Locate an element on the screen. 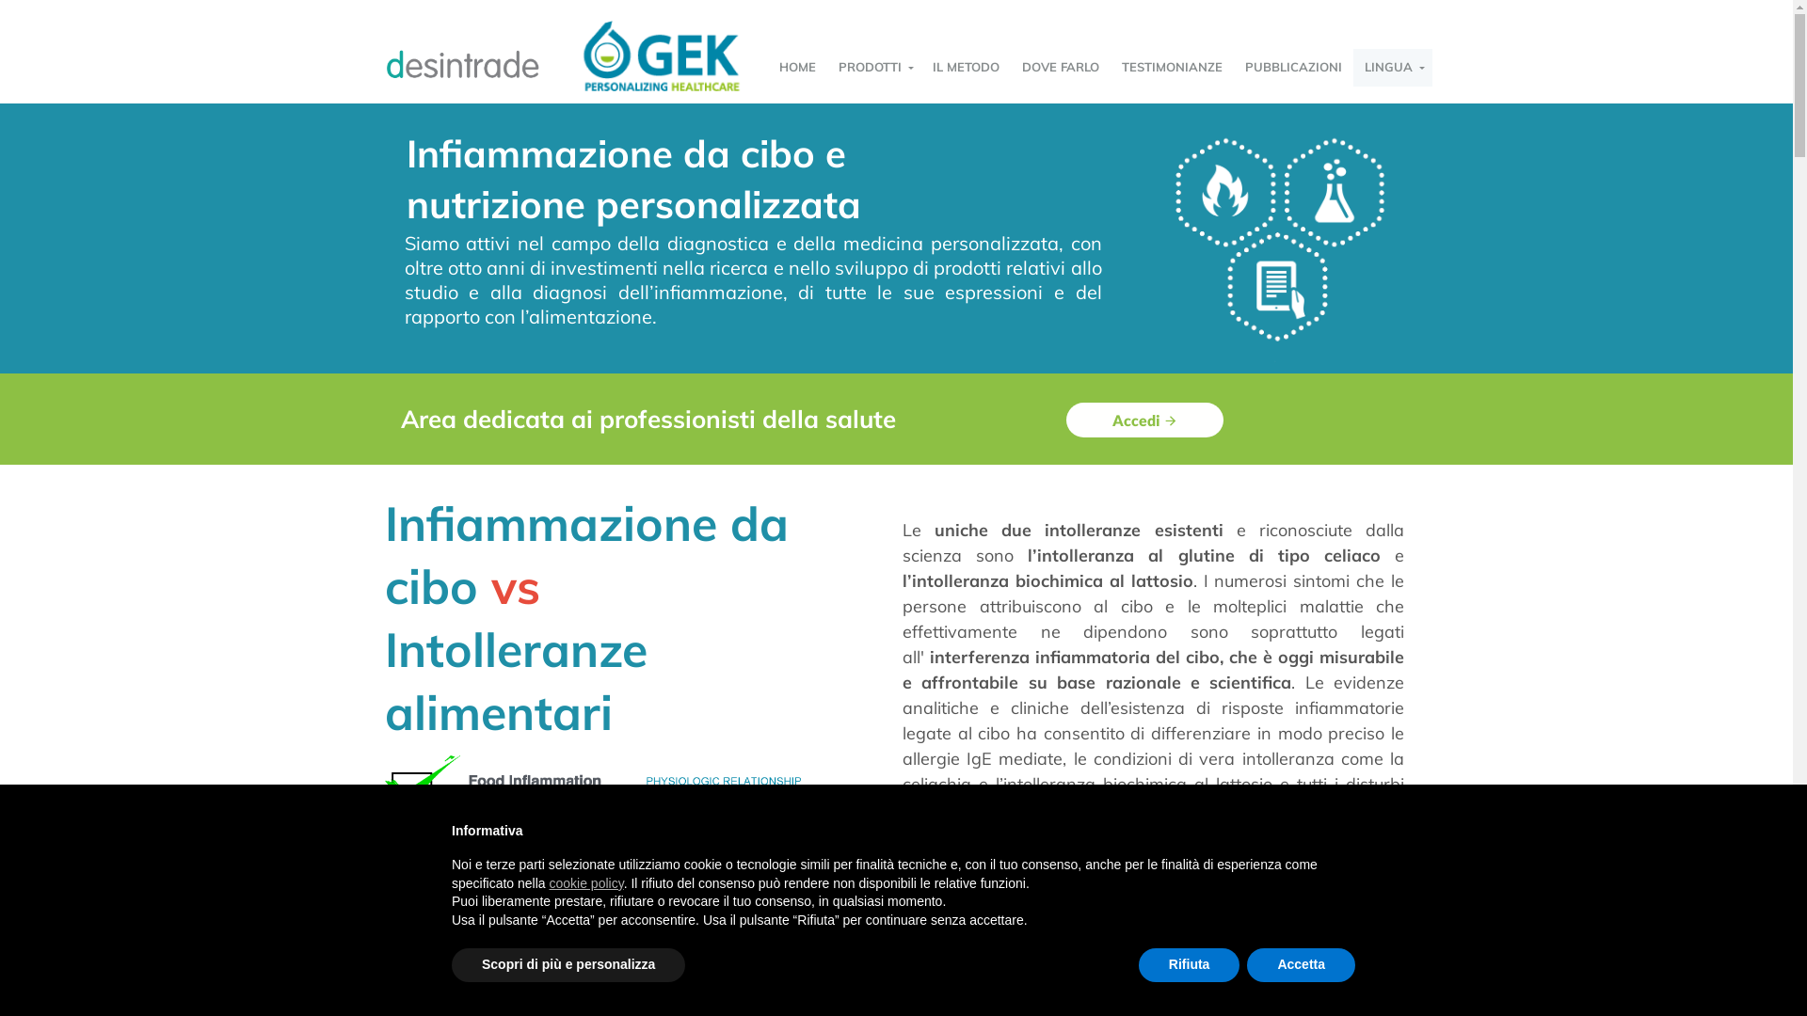 This screenshot has width=1807, height=1016. Accedi is located at coordinates (1144, 420).